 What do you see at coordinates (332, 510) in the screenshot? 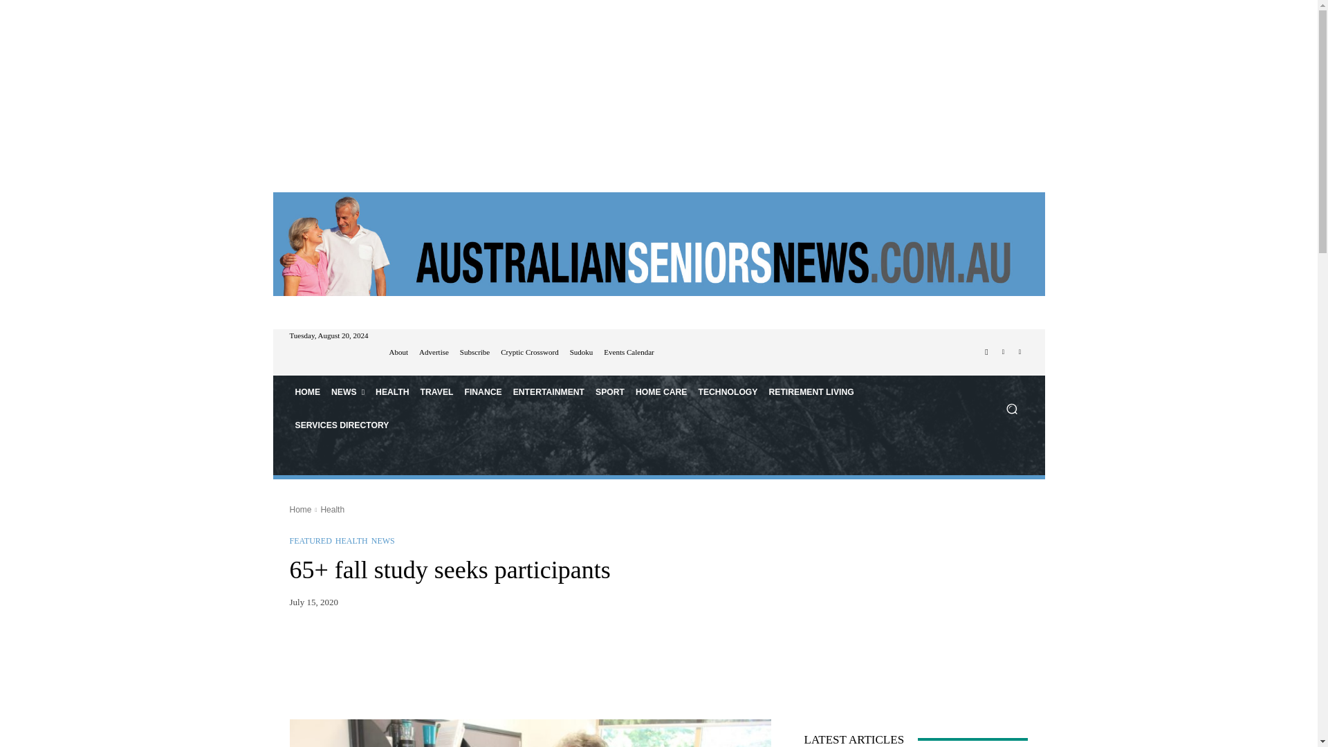
I see `View all posts in Health` at bounding box center [332, 510].